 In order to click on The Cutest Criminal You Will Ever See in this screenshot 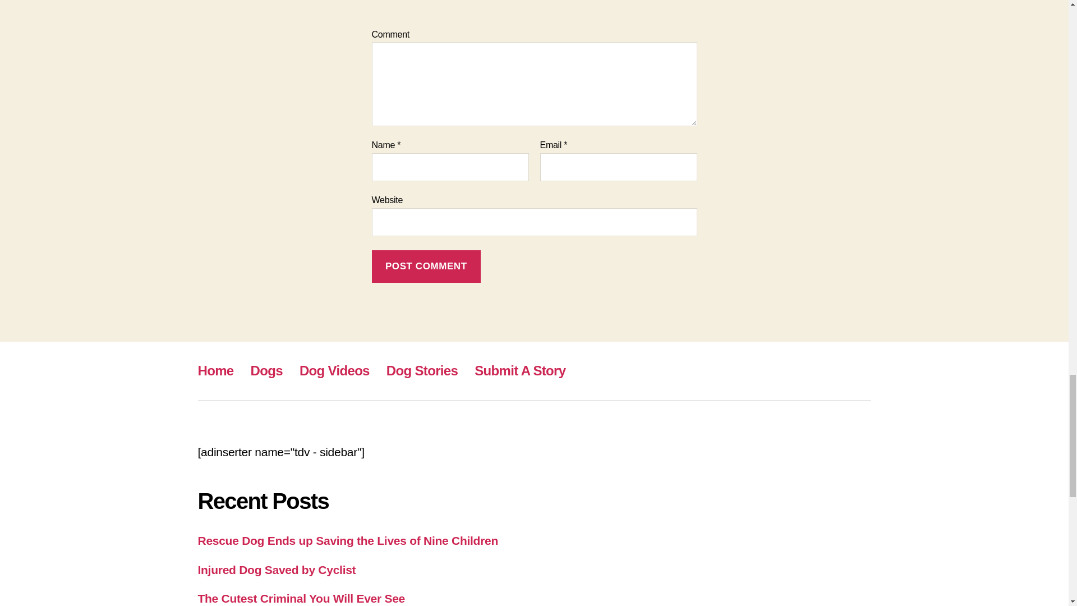, I will do `click(301, 598)`.